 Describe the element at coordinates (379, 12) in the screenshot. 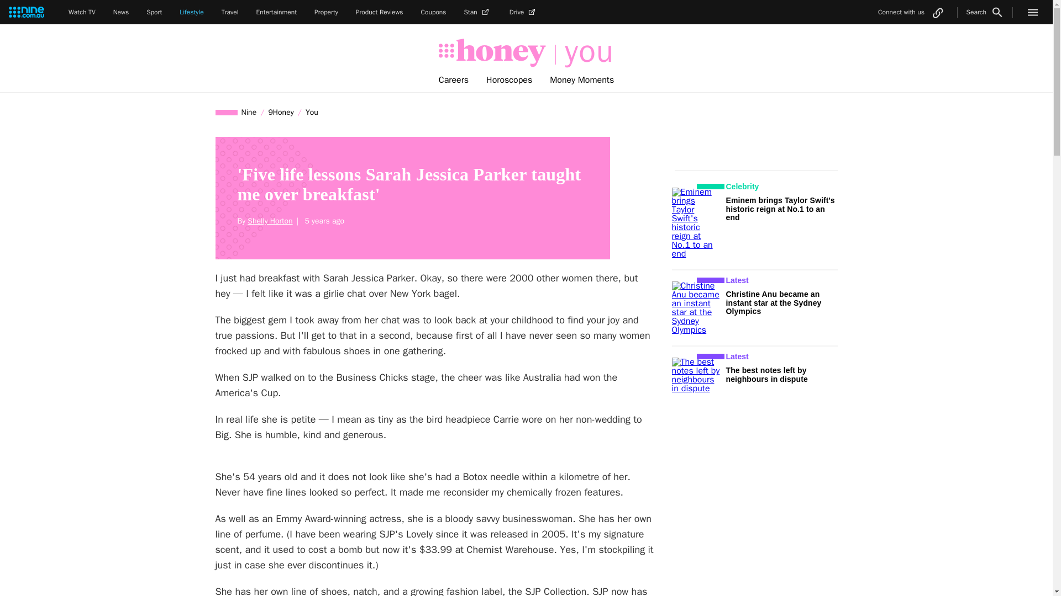

I see `Product Reviews` at that location.